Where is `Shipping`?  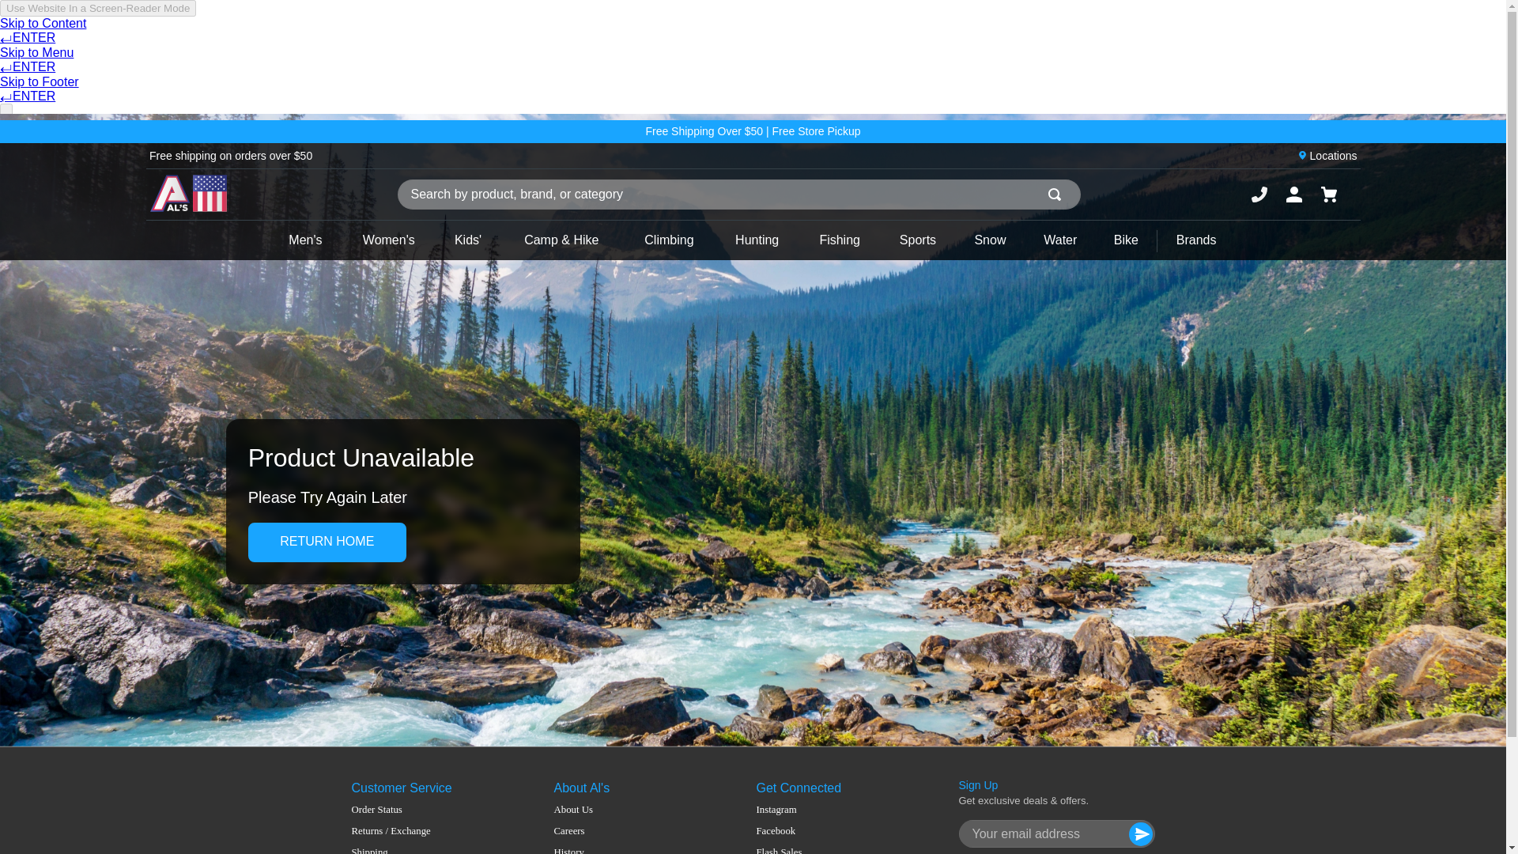
Shipping is located at coordinates (390, 851).